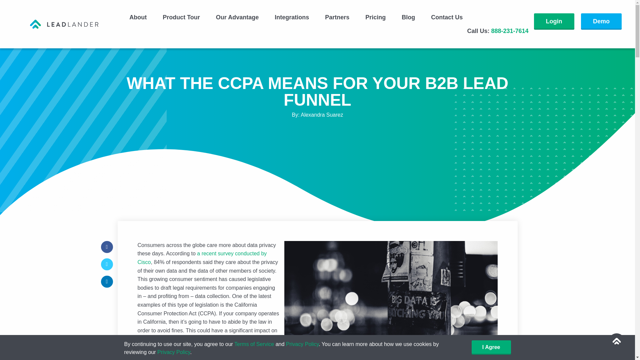 Image resolution: width=640 pixels, height=360 pixels. What do you see at coordinates (292, 17) in the screenshot?
I see `Integrations` at bounding box center [292, 17].